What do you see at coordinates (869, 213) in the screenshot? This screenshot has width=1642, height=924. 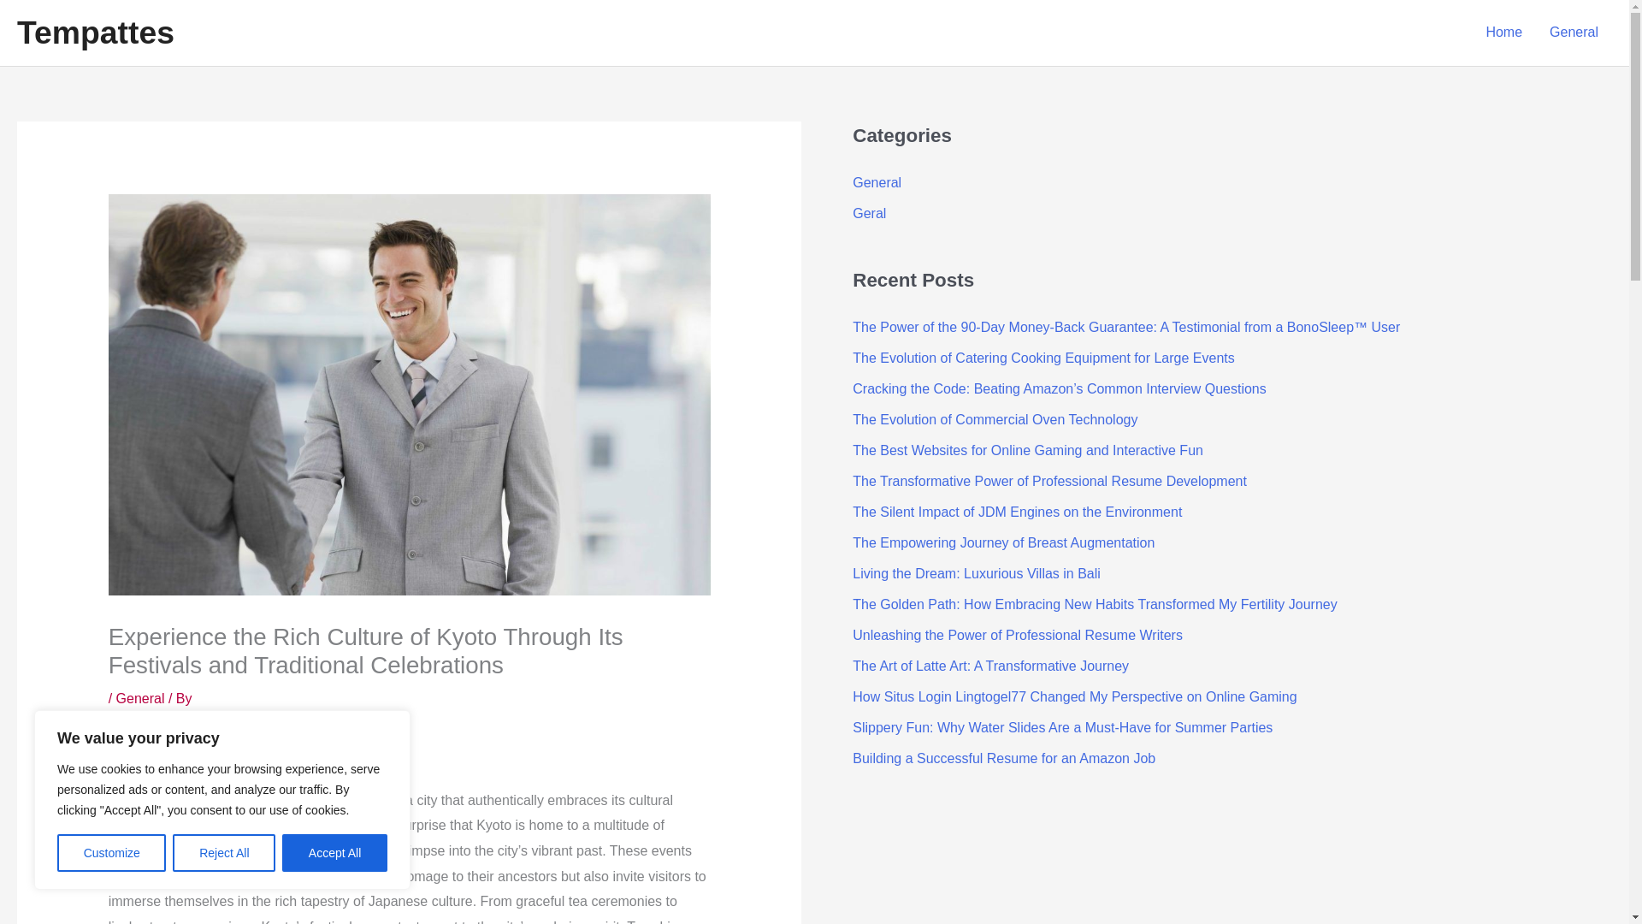 I see `Geral` at bounding box center [869, 213].